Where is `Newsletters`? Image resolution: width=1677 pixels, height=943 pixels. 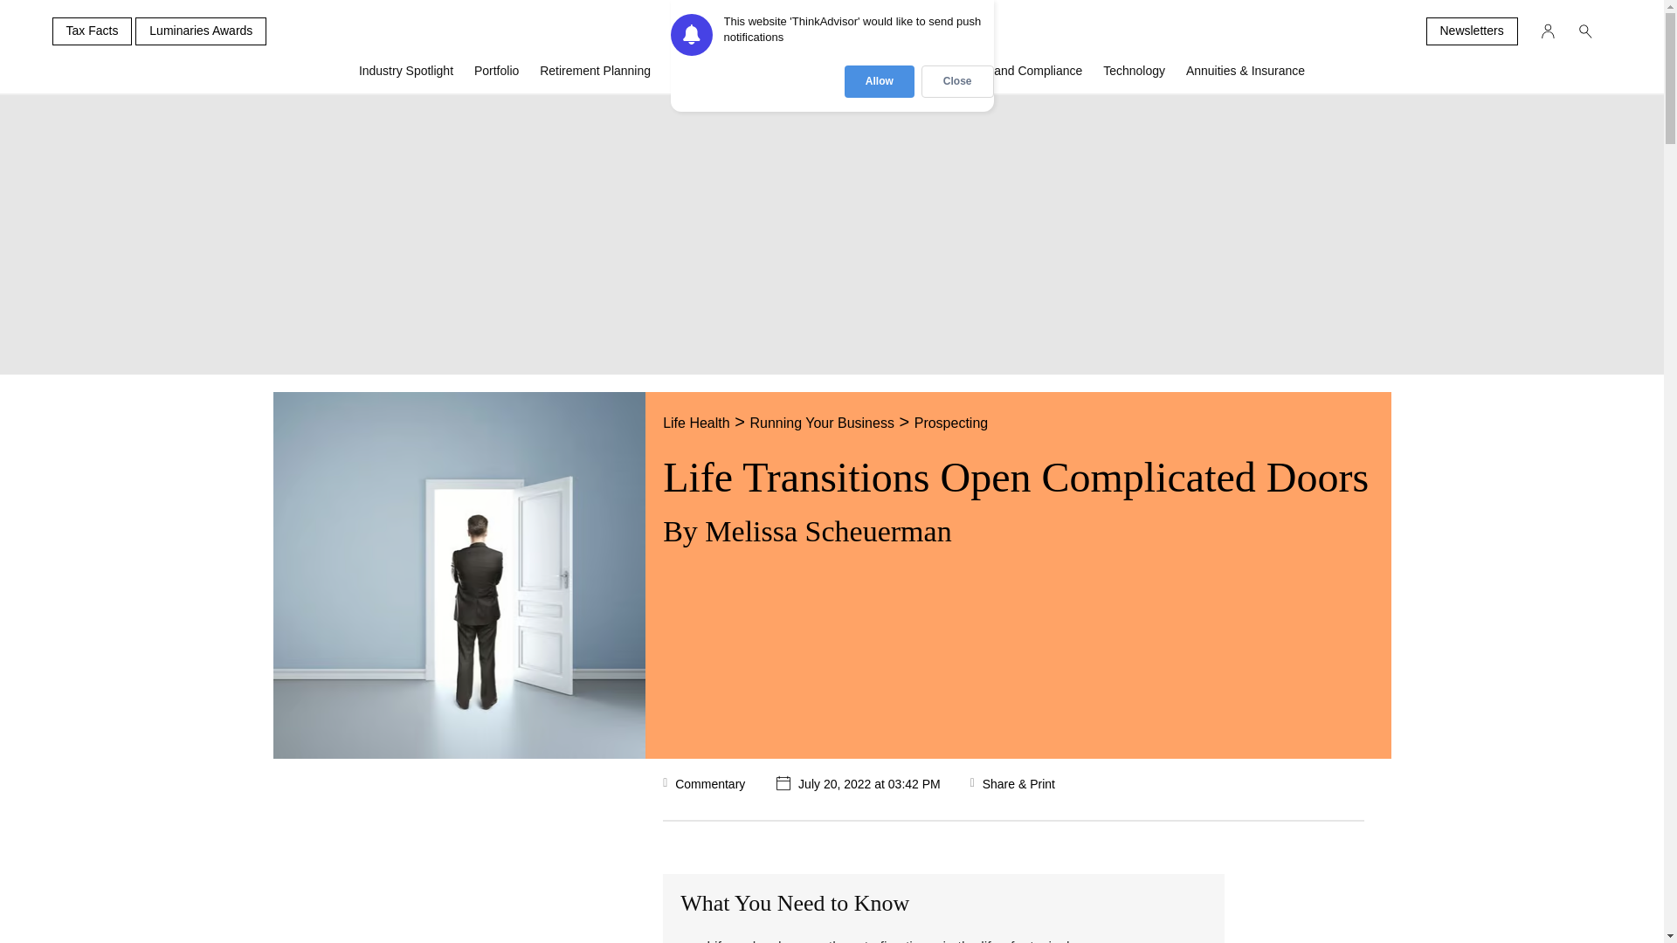 Newsletters is located at coordinates (1471, 31).